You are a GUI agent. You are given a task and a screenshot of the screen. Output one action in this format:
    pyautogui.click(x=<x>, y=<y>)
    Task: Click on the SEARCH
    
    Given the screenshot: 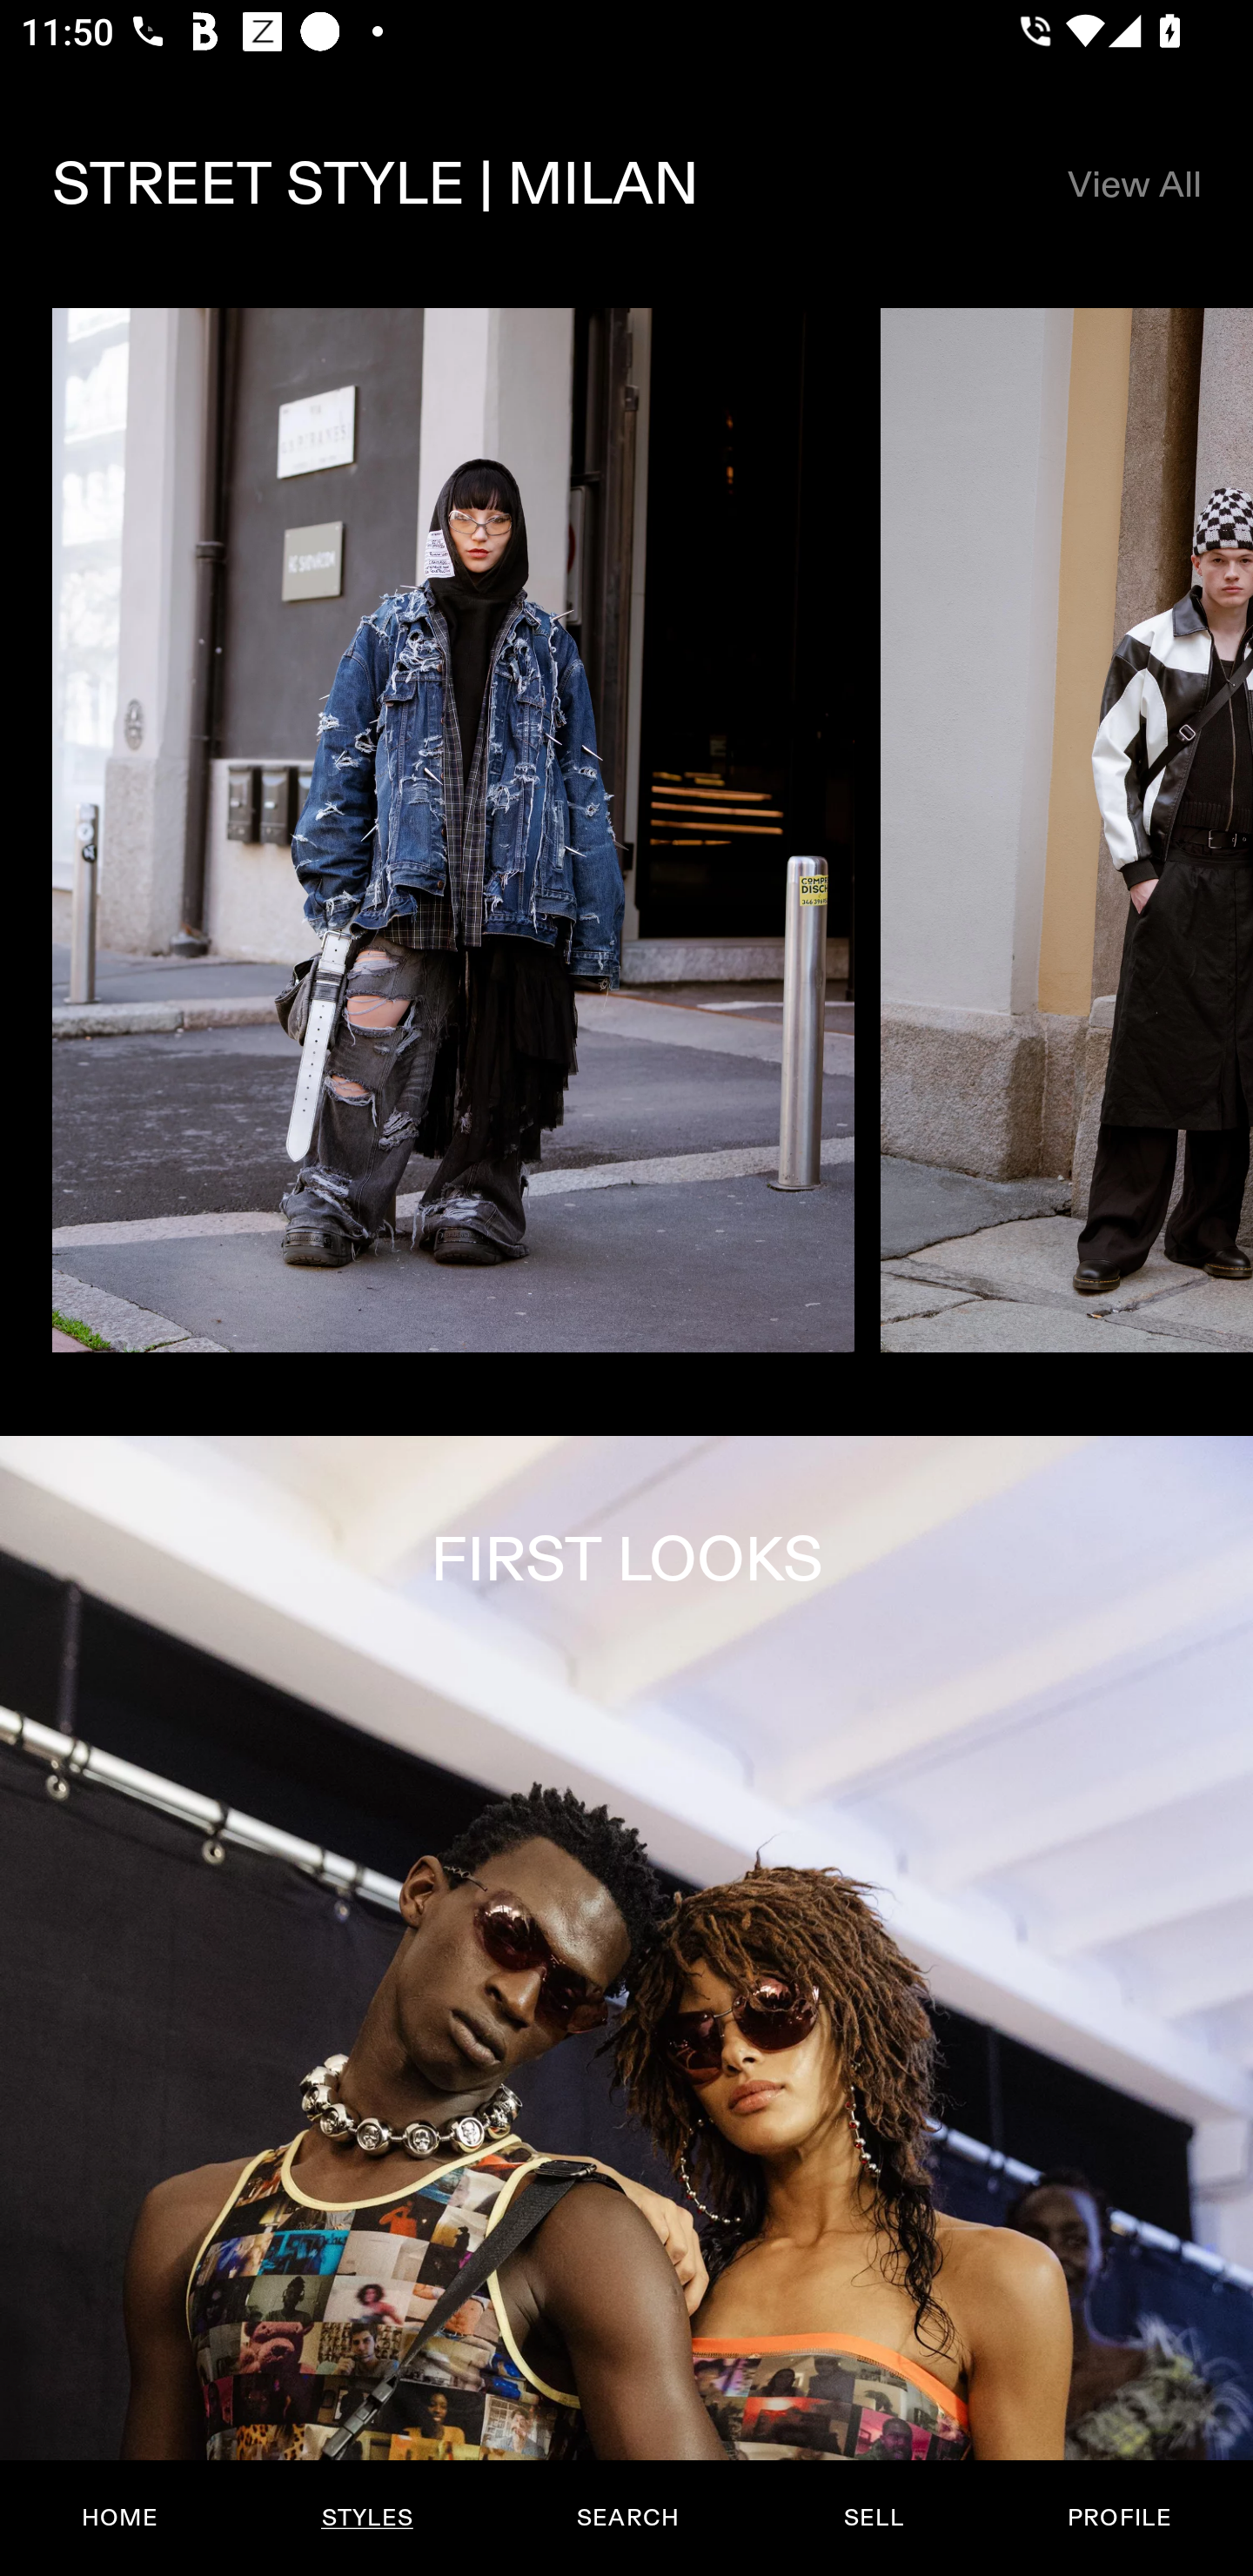 What is the action you would take?
    pyautogui.click(x=627, y=2518)
    